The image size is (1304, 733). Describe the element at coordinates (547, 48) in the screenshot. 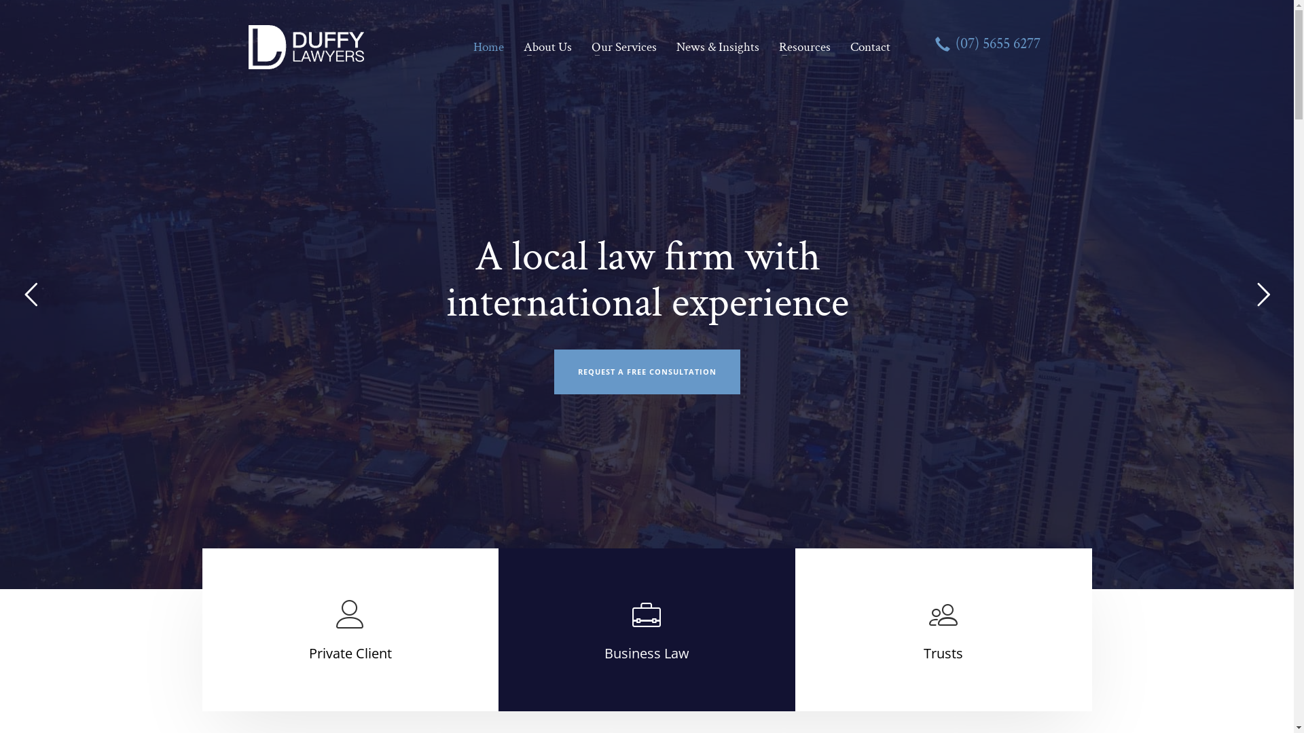

I see `About Us` at that location.